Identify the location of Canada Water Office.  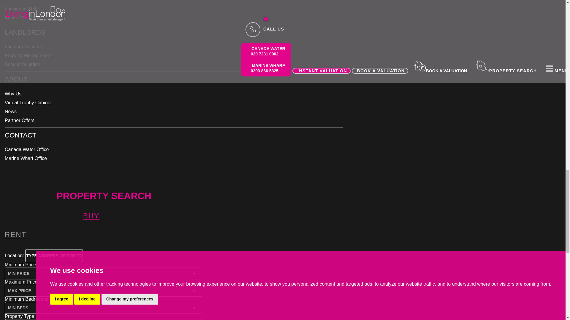
(27, 149).